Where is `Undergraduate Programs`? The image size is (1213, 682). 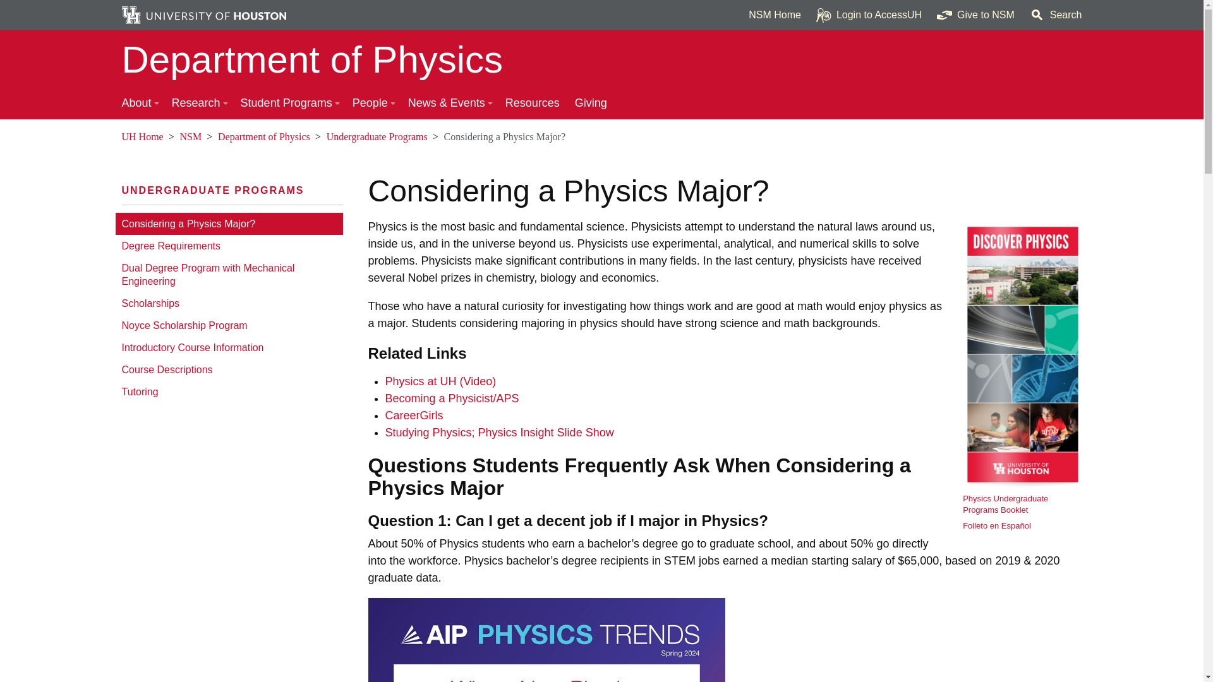
Undergraduate Programs is located at coordinates (212, 189).